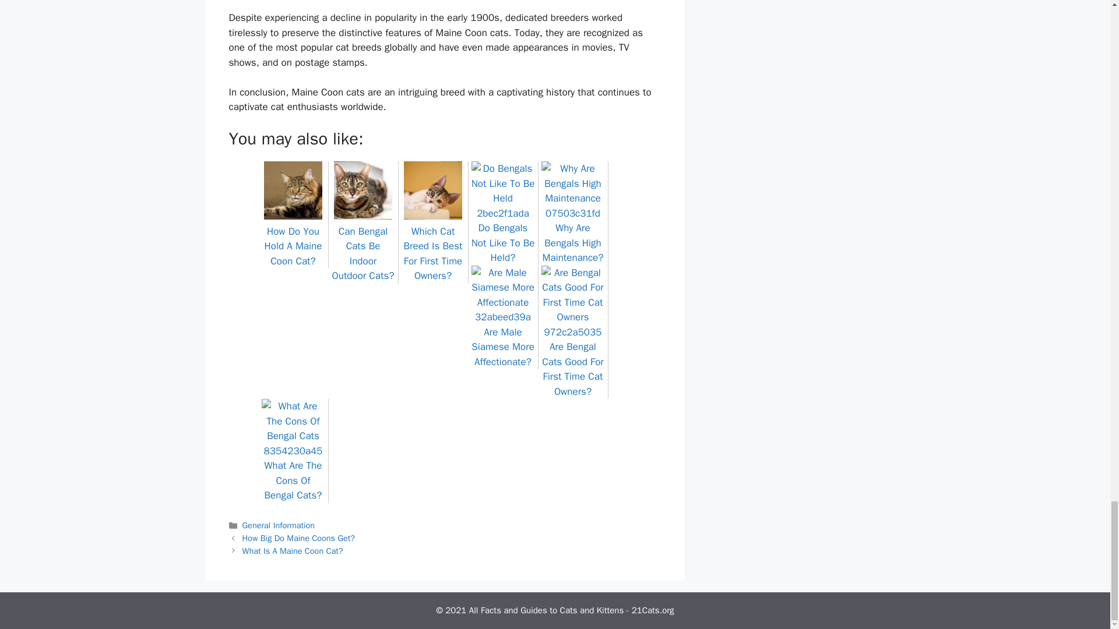 The height and width of the screenshot is (629, 1119). Describe the element at coordinates (502, 339) in the screenshot. I see `Are Male Siamese More Affectionate?` at that location.